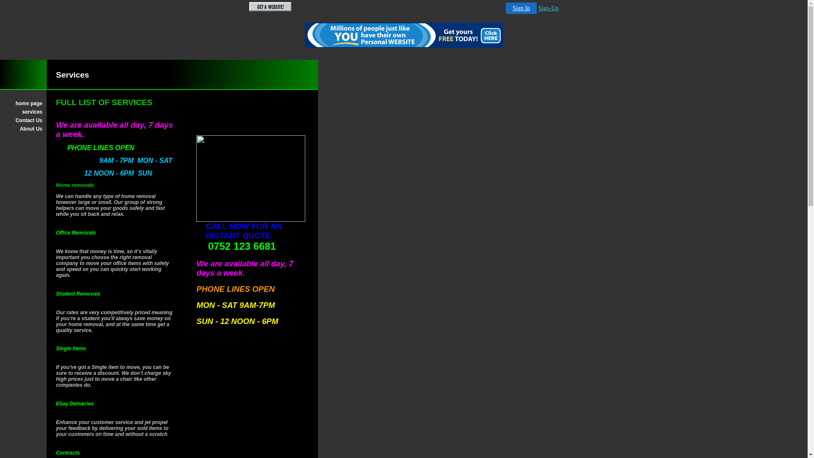  Describe the element at coordinates (23, 103) in the screenshot. I see `home page` at that location.